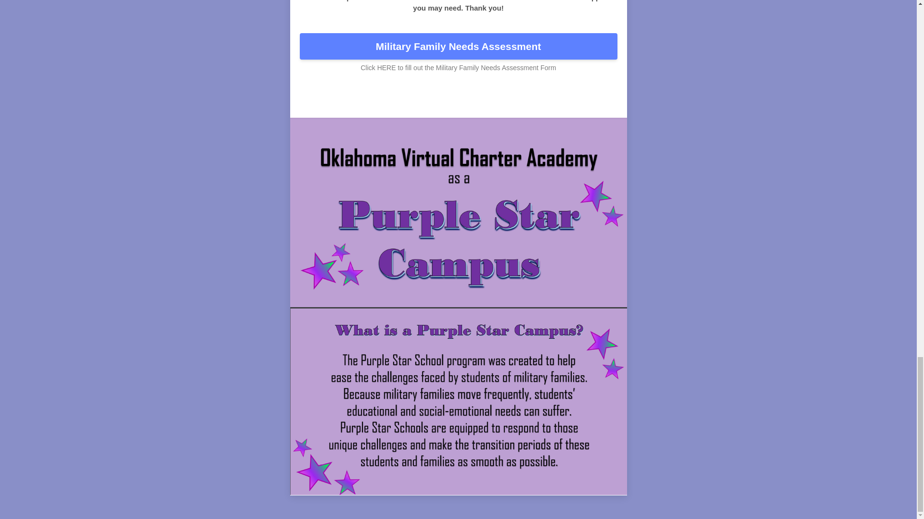  I want to click on OVCA, so click(388, 100).